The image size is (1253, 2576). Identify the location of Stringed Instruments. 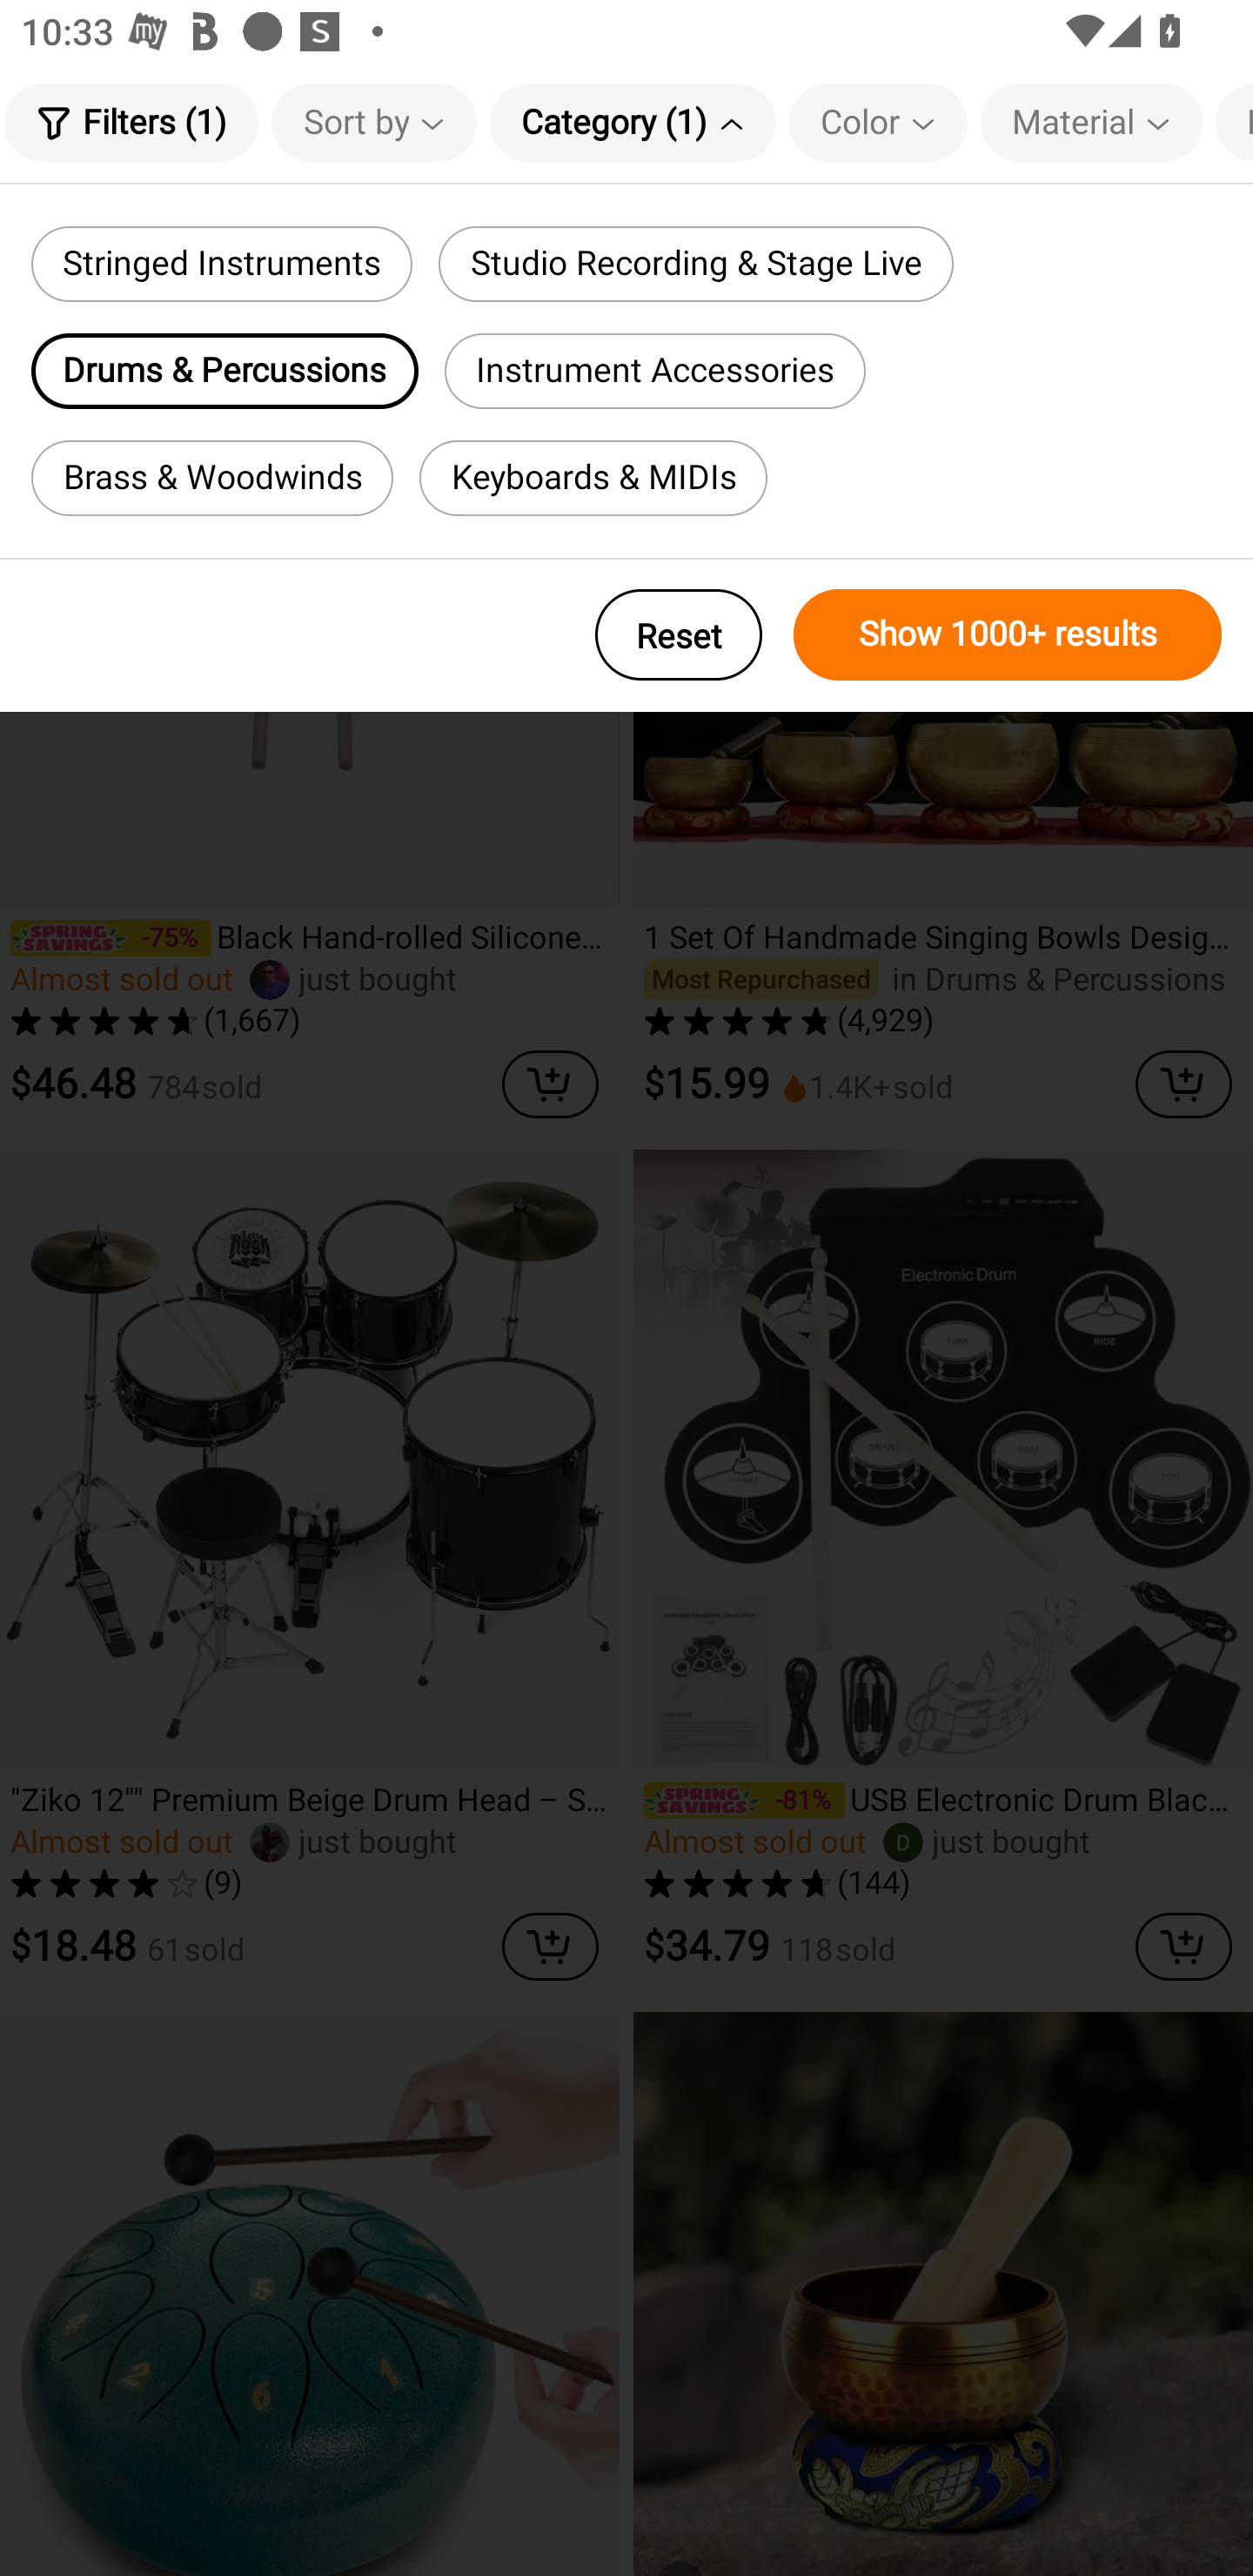
(221, 264).